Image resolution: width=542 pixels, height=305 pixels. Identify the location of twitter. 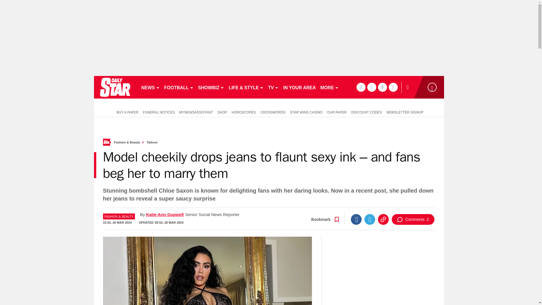
(371, 87).